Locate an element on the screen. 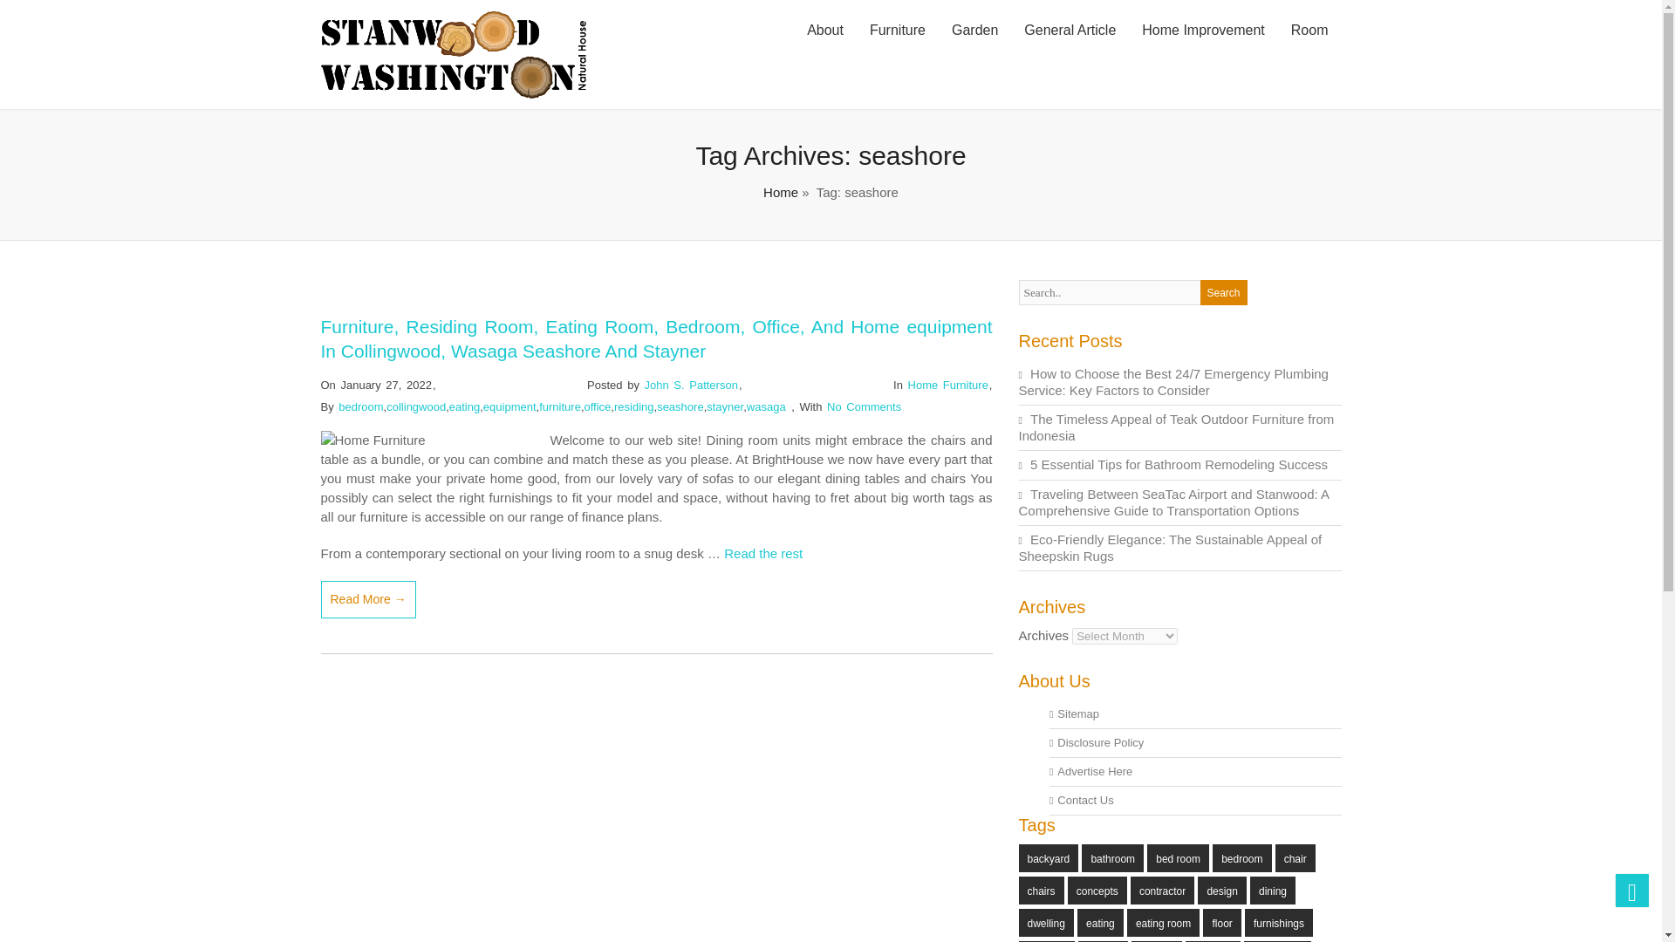 Image resolution: width=1675 pixels, height=942 pixels. Room is located at coordinates (1309, 31).